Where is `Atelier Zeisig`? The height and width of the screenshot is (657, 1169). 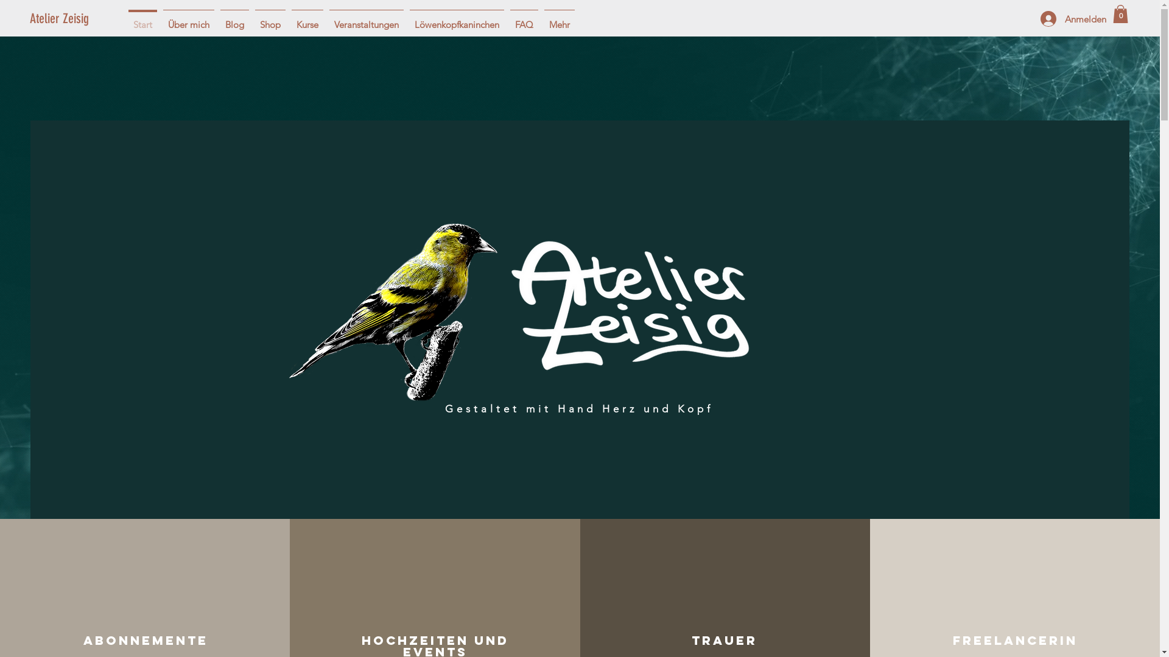
Atelier Zeisig is located at coordinates (75, 19).